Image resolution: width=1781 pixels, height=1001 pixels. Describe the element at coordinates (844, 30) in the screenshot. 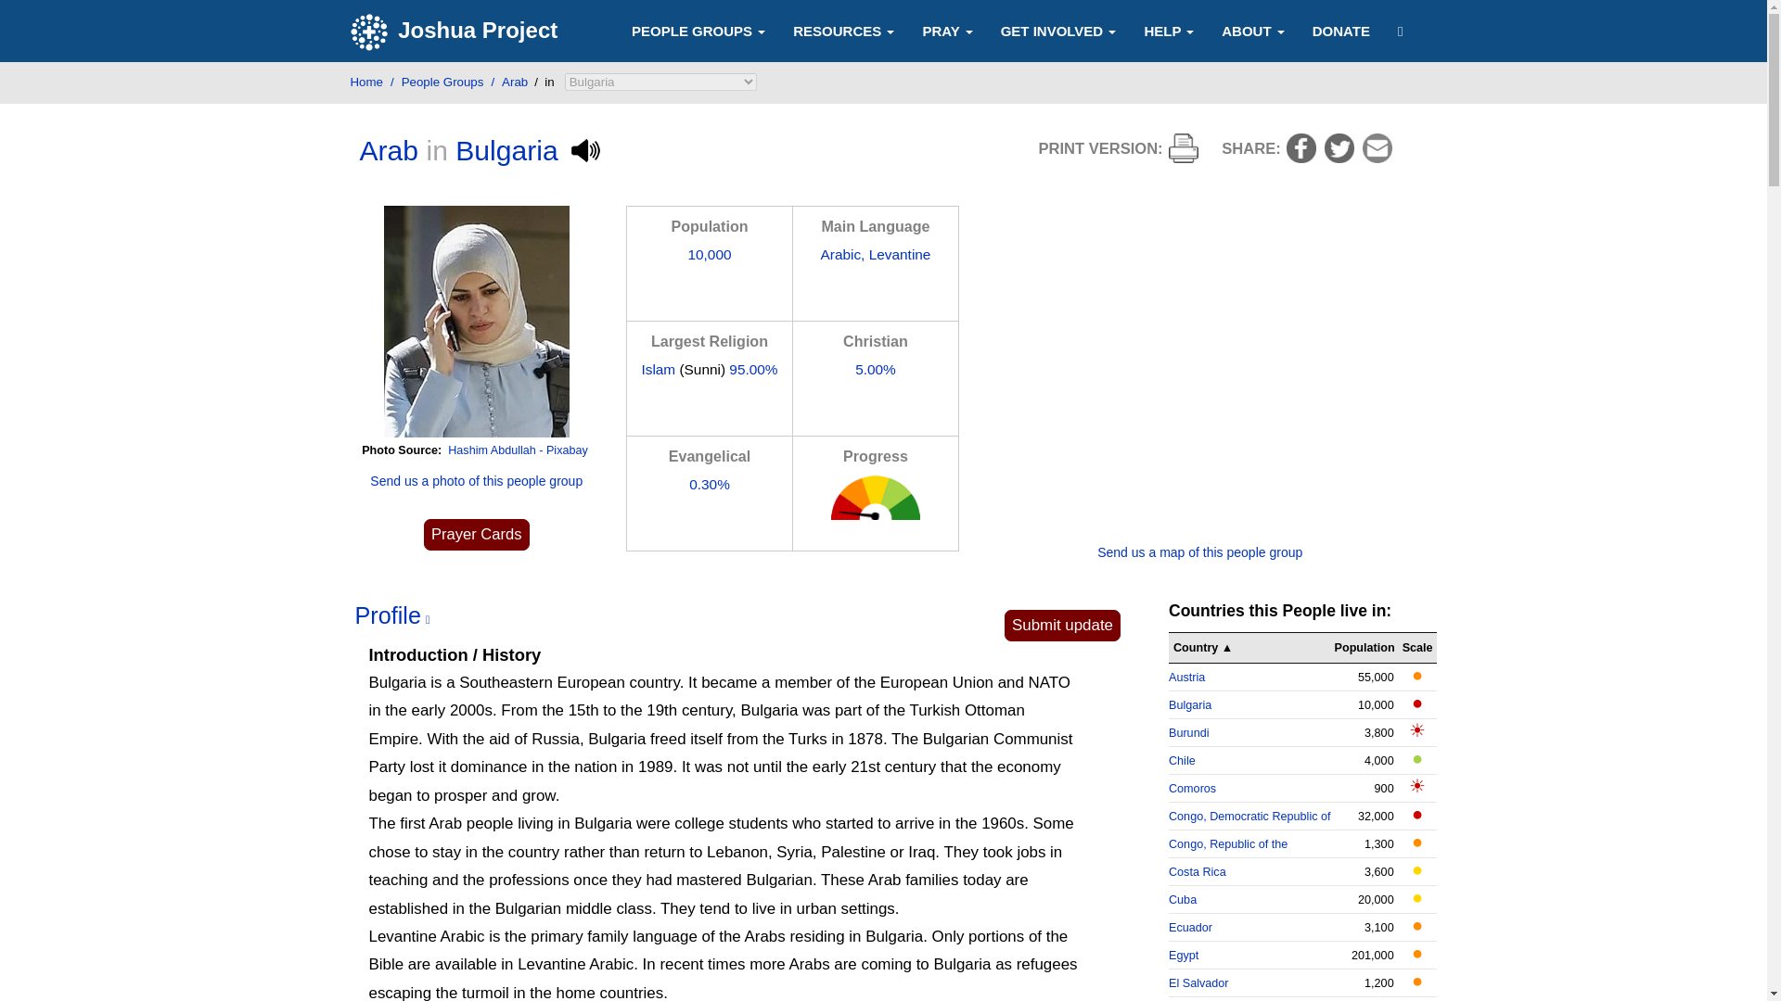

I see `RESOURCES` at that location.